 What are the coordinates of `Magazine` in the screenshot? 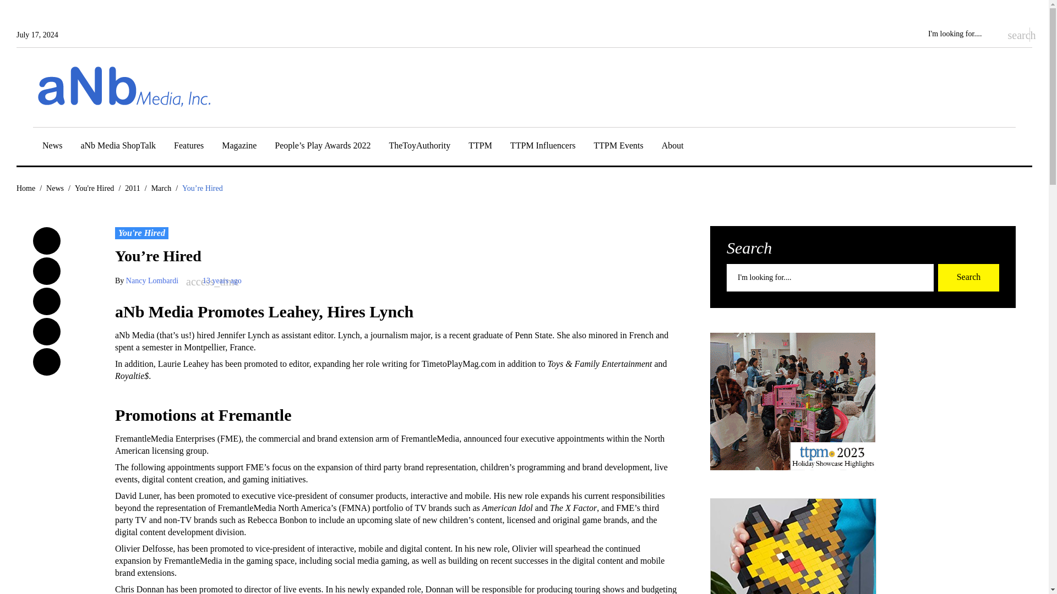 It's located at (239, 147).